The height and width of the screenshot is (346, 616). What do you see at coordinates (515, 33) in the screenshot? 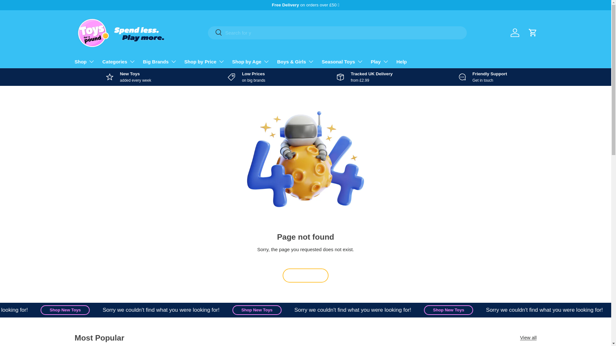
I see `Log in` at bounding box center [515, 33].